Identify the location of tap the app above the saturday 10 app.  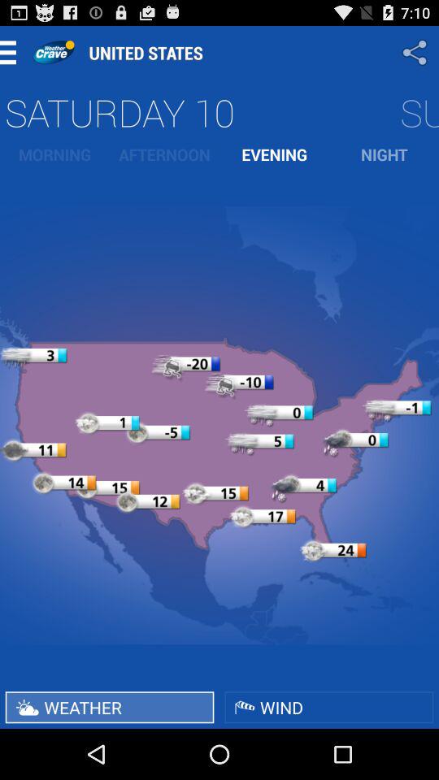
(416, 52).